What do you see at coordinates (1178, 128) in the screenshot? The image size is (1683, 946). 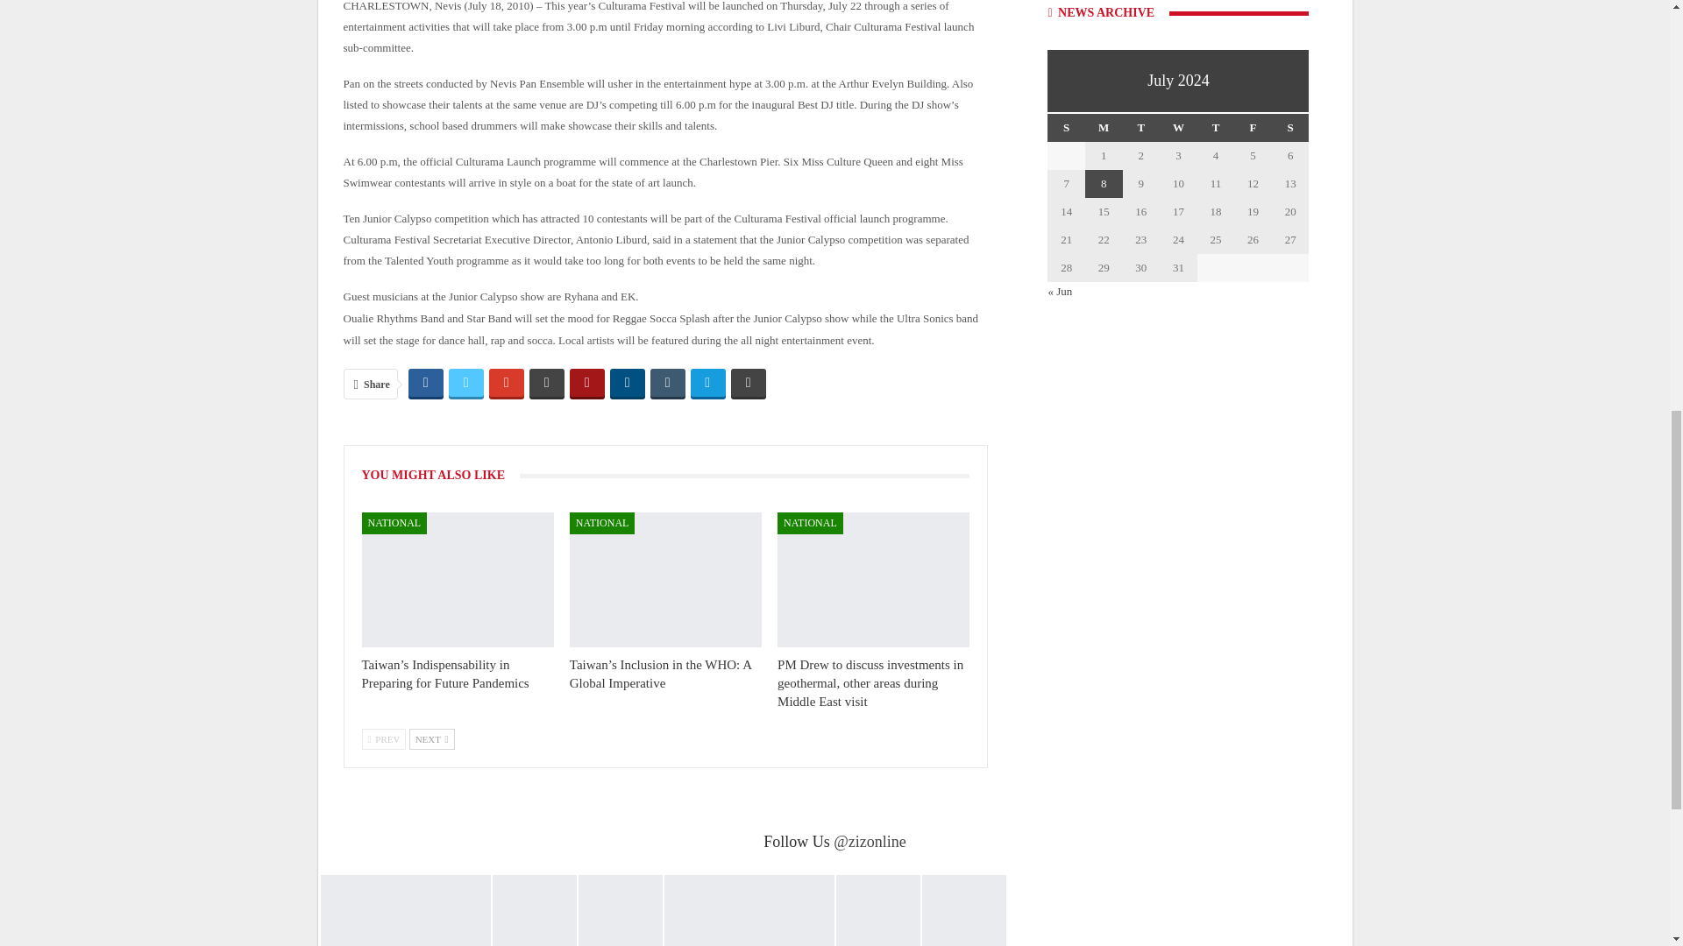 I see `Wednesday` at bounding box center [1178, 128].